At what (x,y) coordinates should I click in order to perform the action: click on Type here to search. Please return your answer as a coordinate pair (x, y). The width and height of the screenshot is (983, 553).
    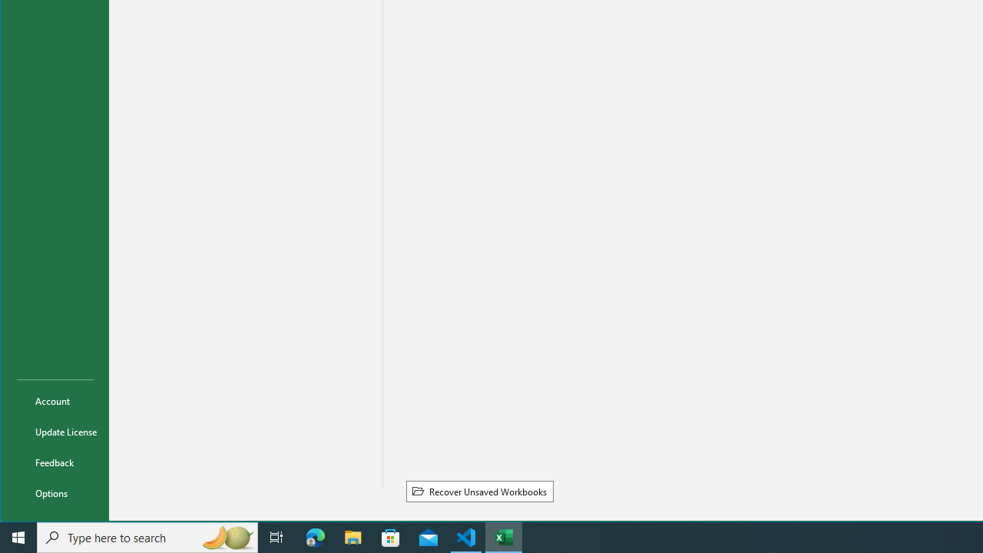
    Looking at the image, I should click on (147, 538).